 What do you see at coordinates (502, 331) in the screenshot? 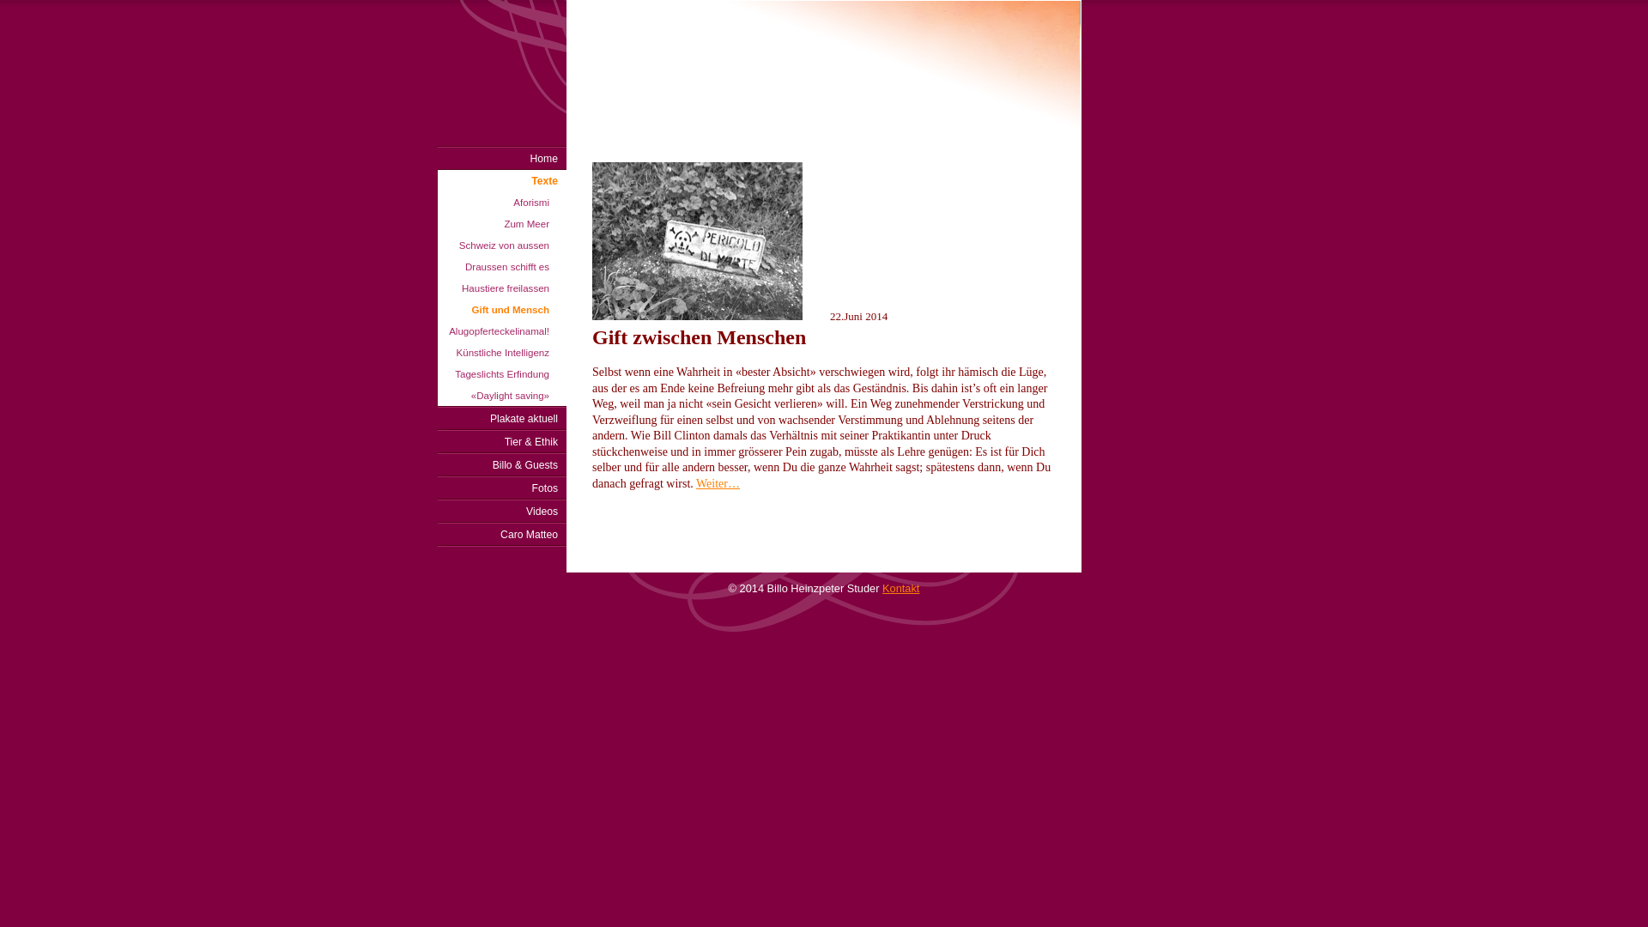
I see `Alugopferteckelinamal!` at bounding box center [502, 331].